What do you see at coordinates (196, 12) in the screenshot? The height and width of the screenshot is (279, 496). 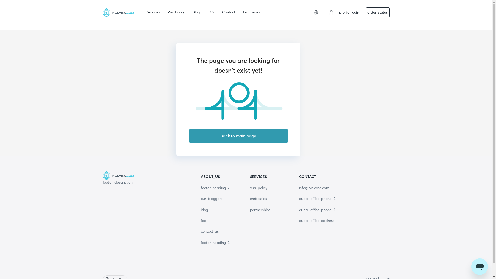 I see `Blog` at bounding box center [196, 12].